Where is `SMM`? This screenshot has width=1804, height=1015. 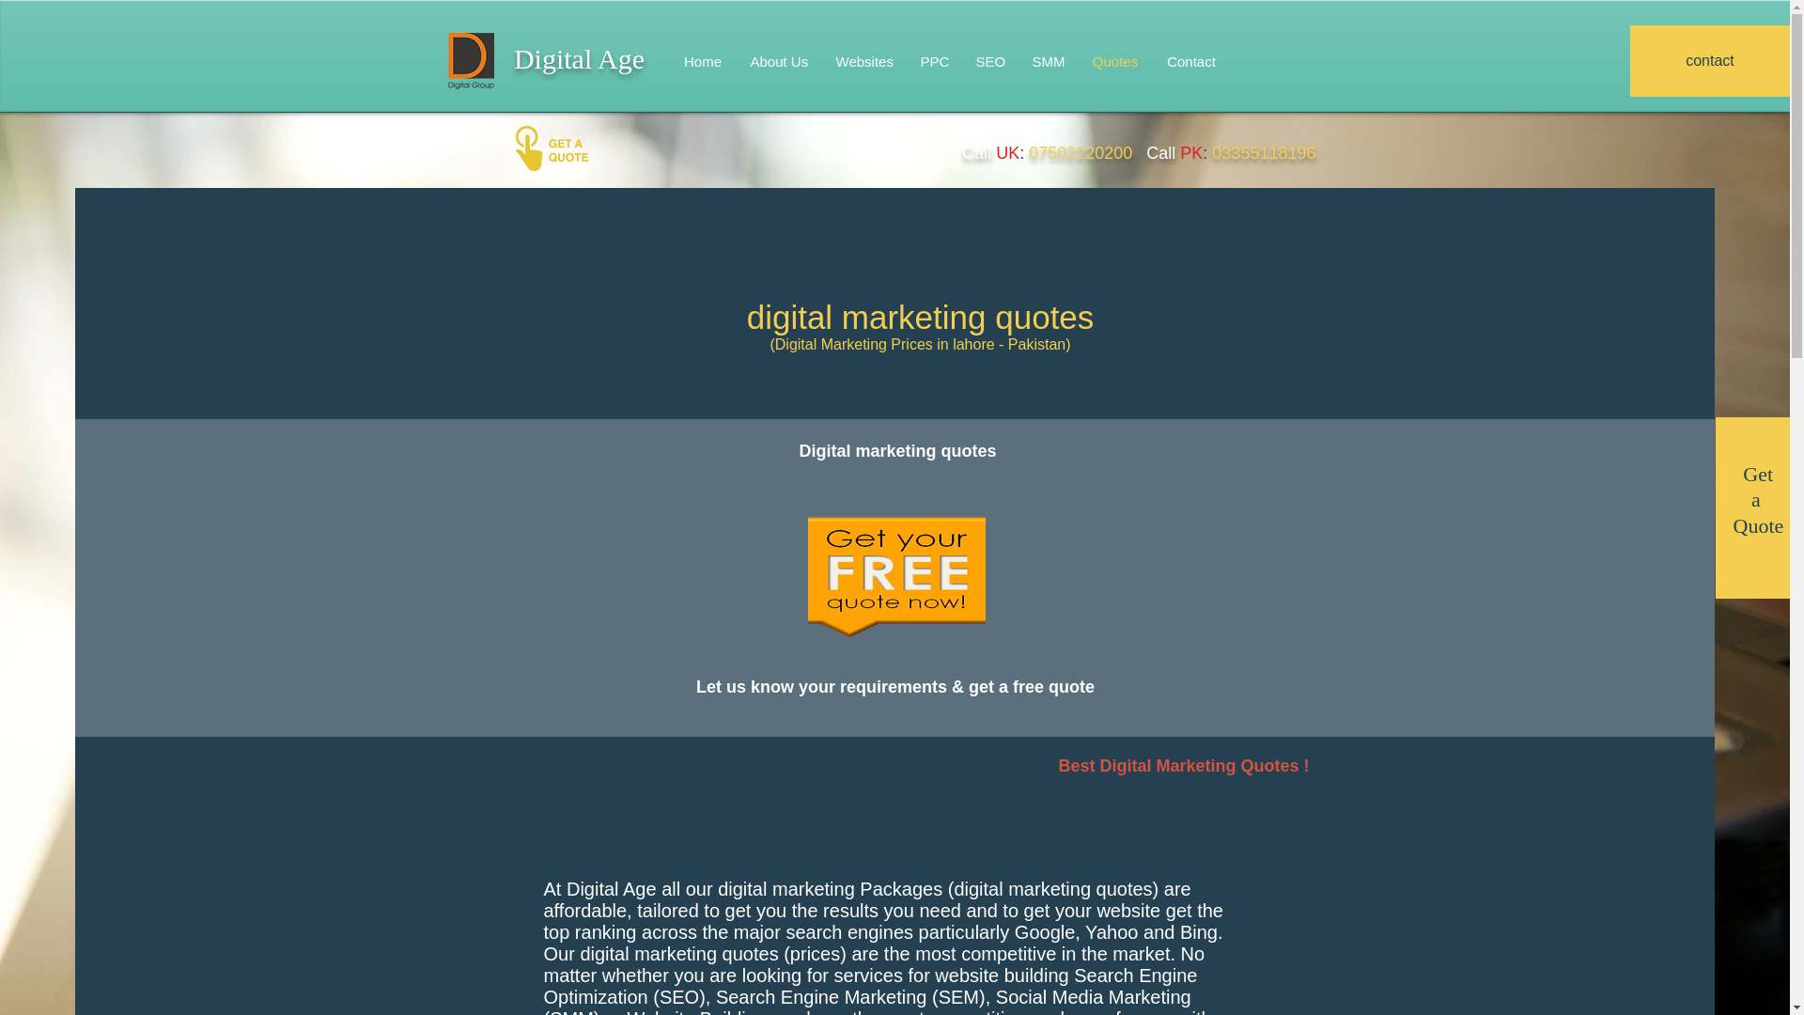
SMM is located at coordinates (1049, 61).